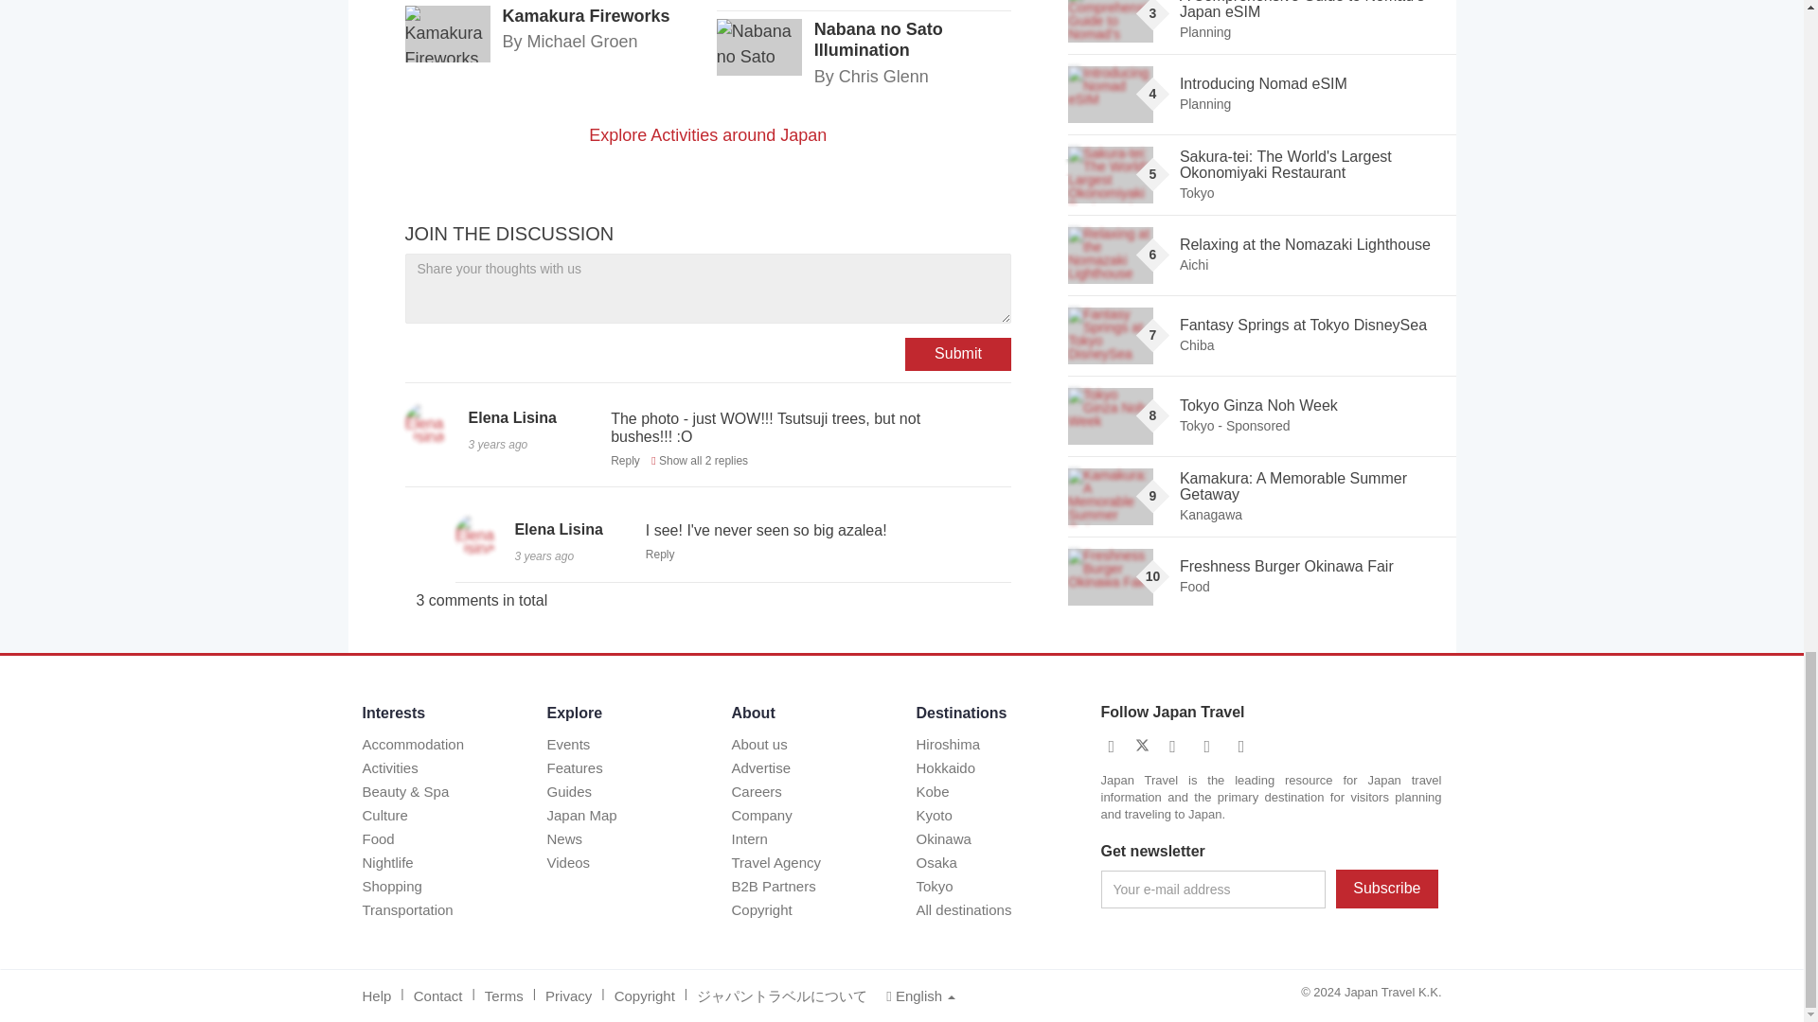 Image resolution: width=1818 pixels, height=1022 pixels. Describe the element at coordinates (1110, 95) in the screenshot. I see `Introducing Nomad eSIM` at that location.